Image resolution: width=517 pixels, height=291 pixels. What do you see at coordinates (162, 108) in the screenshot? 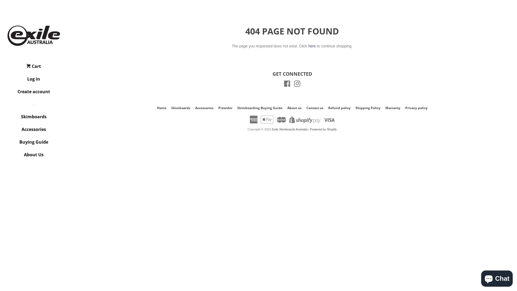
I see `Home` at bounding box center [162, 108].